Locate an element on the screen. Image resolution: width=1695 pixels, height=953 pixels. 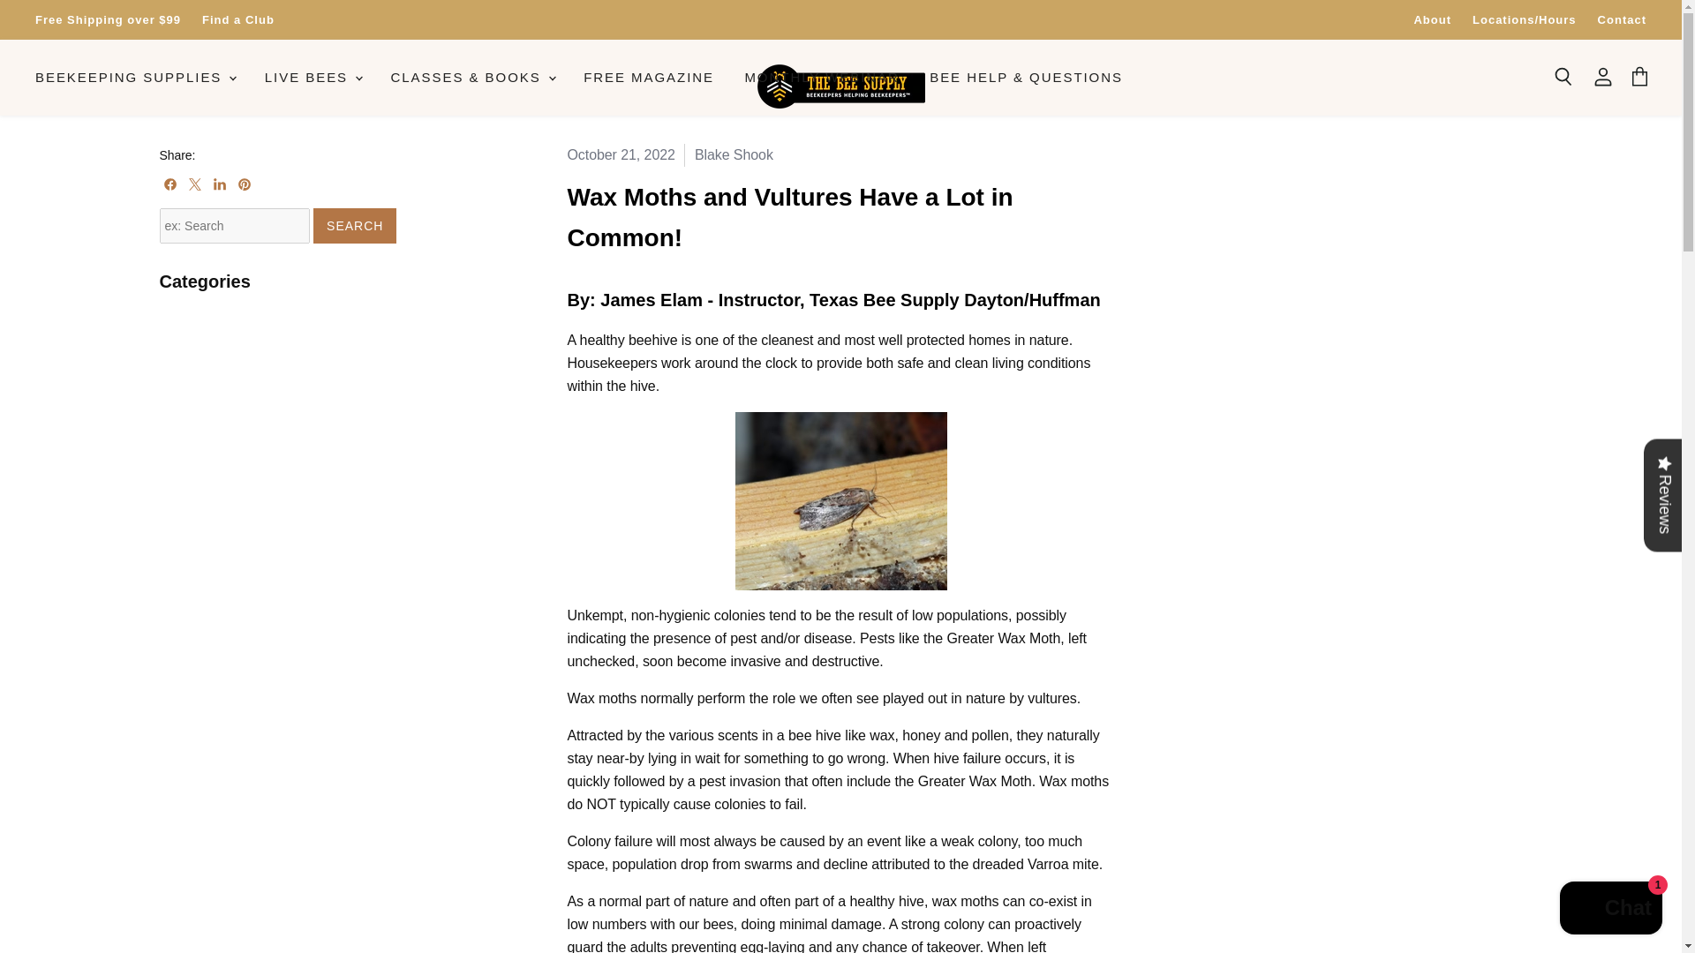
SEARCH is located at coordinates (355, 226).